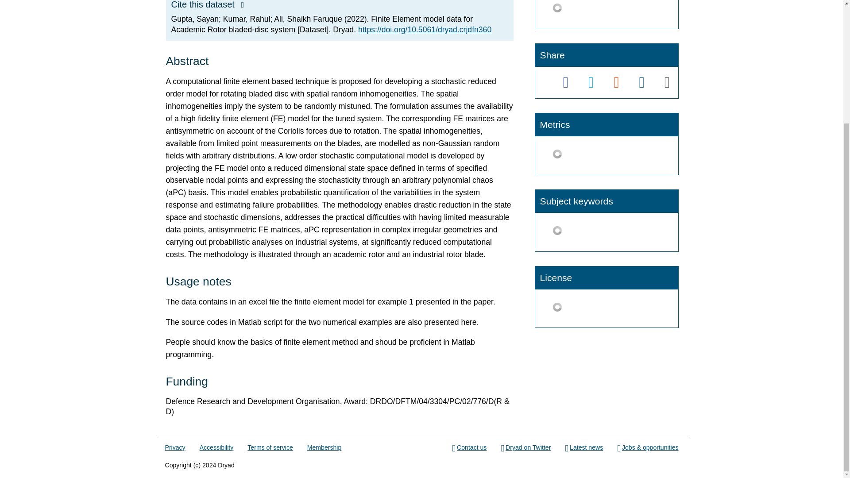 This screenshot has width=850, height=478. I want to click on Accessibility, so click(217, 448).